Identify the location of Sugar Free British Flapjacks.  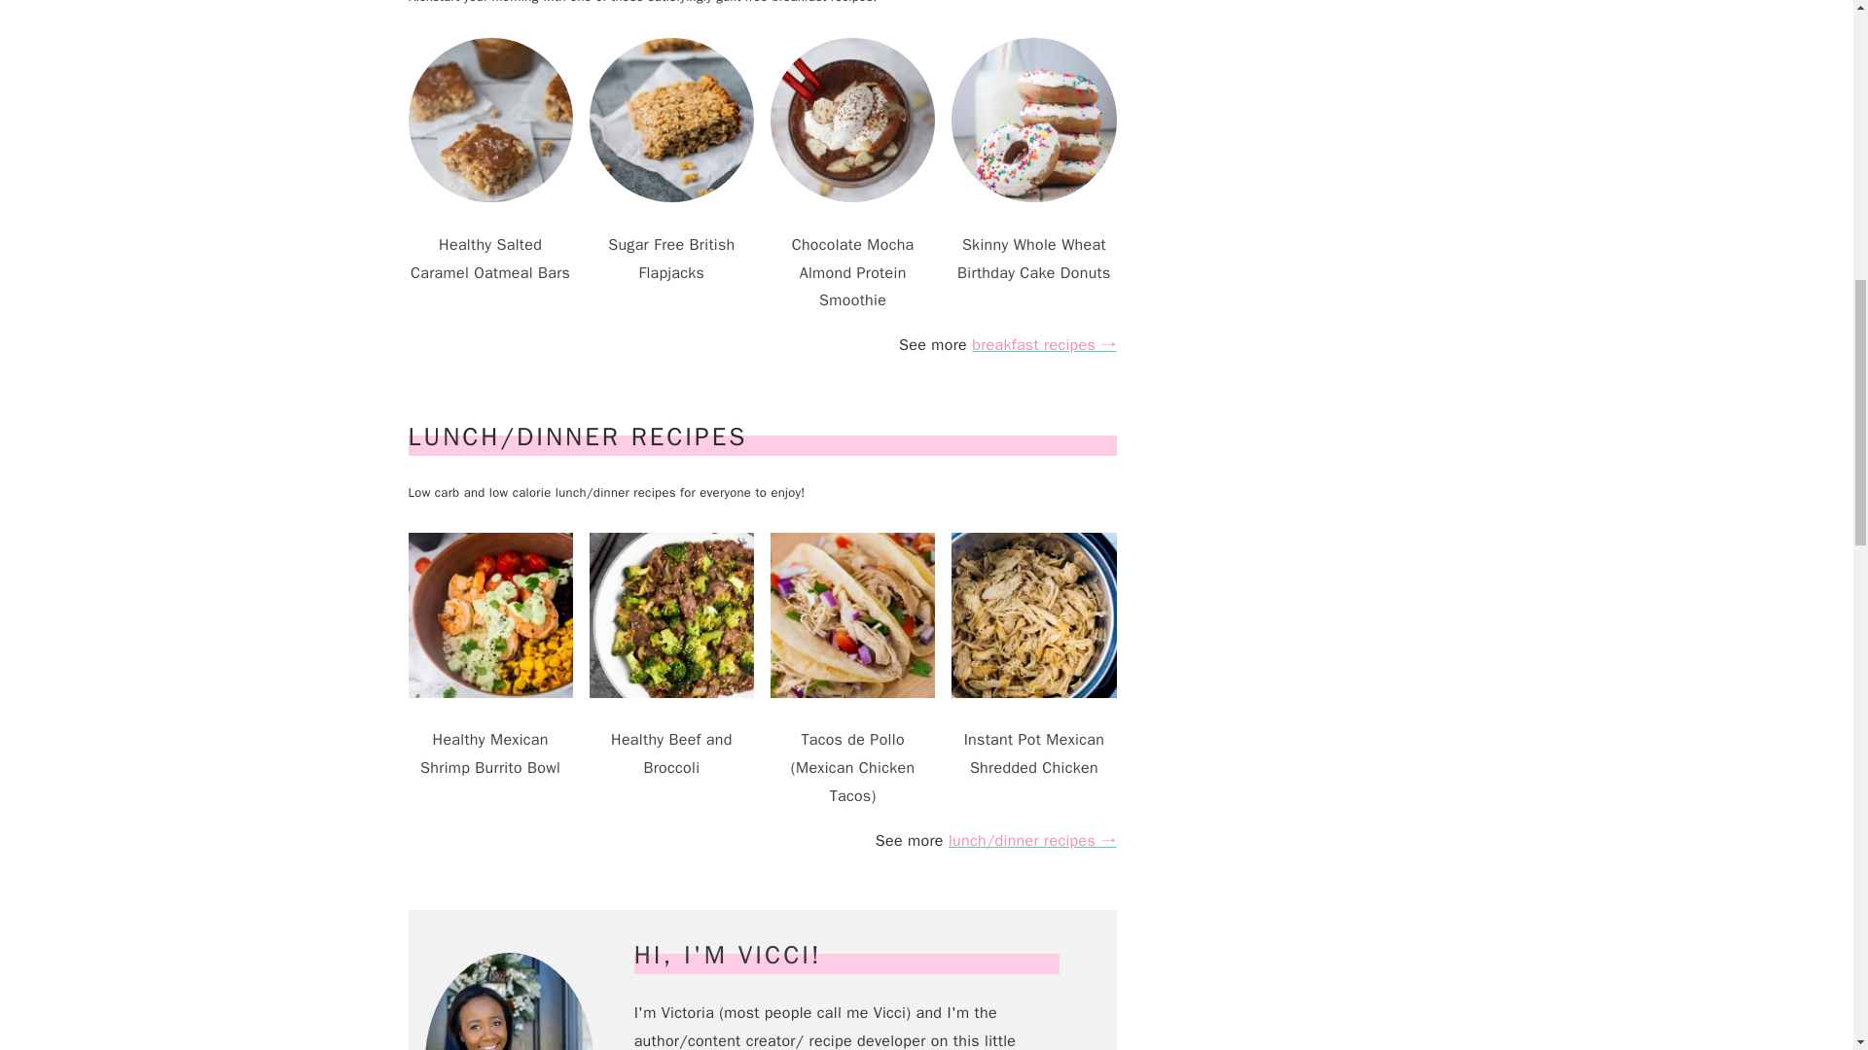
(671, 246).